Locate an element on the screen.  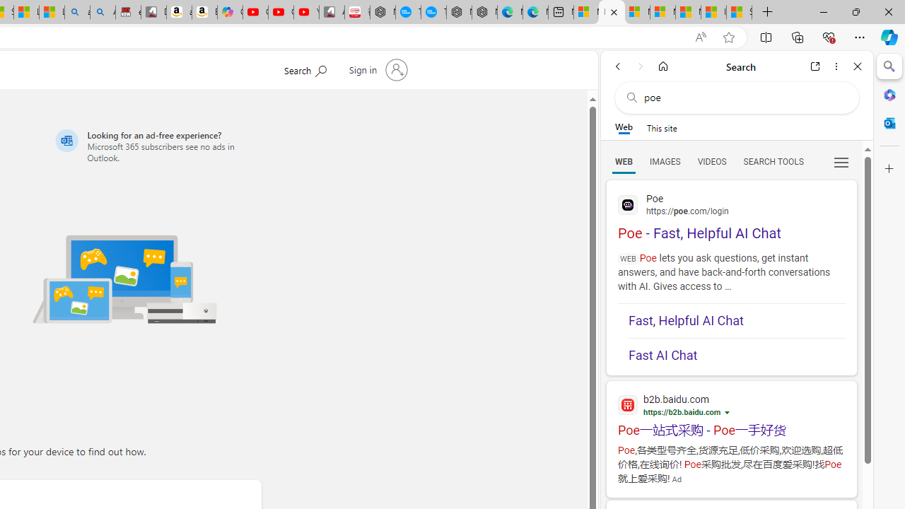
I Gained 20 Pounds of Muscle in 30 Days! | Watch is located at coordinates (713, 13).